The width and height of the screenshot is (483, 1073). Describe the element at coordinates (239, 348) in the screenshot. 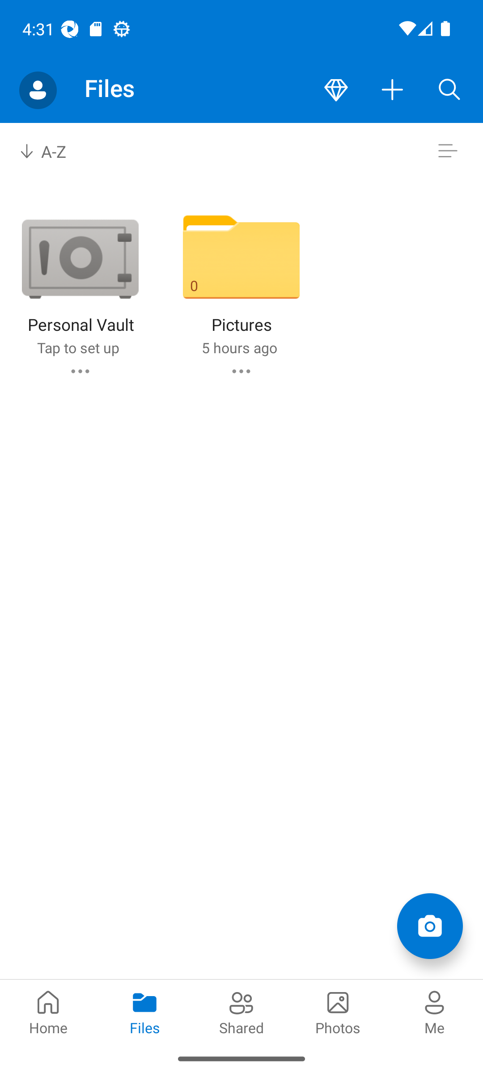

I see `5 hours ago` at that location.